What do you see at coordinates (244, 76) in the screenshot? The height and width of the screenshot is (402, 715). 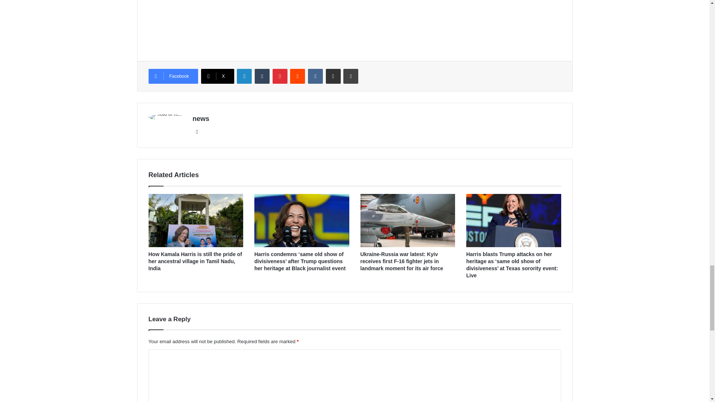 I see `LinkedIn` at bounding box center [244, 76].